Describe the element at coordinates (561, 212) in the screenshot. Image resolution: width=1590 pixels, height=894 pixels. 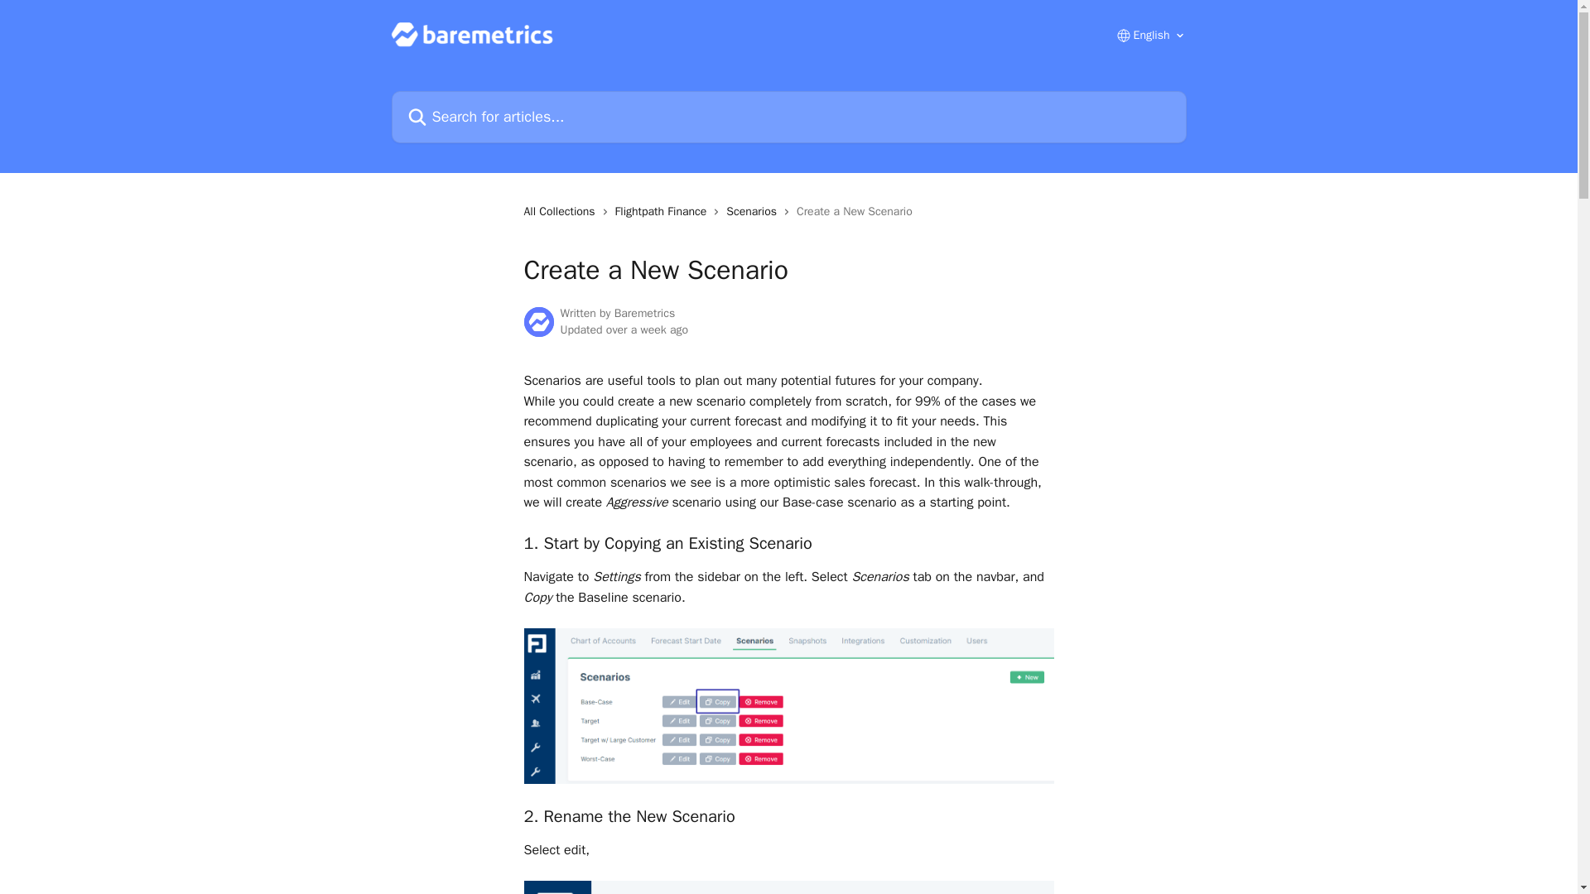
I see `All Collections` at that location.